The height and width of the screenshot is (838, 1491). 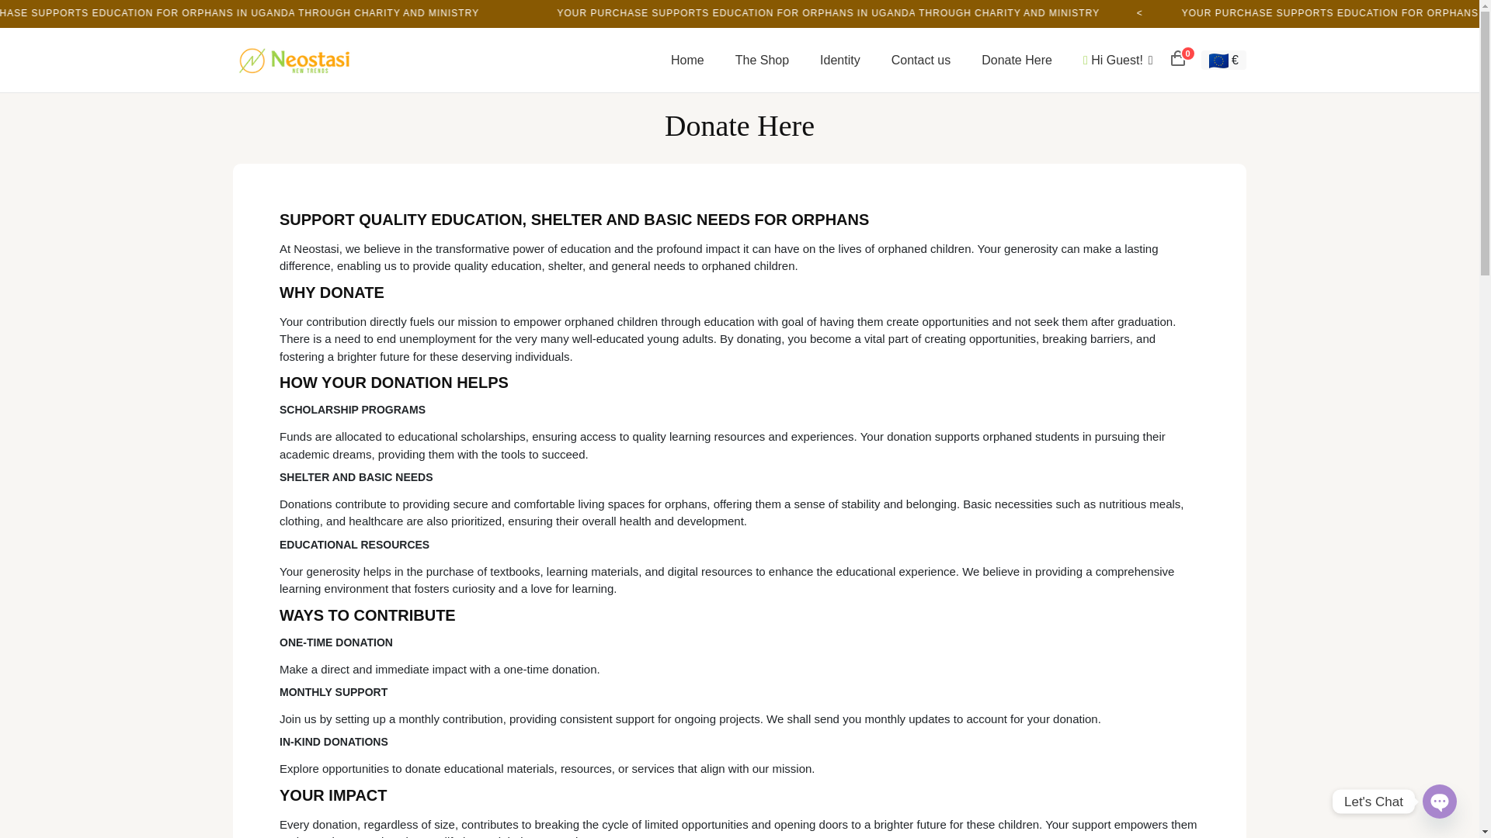 What do you see at coordinates (1118, 60) in the screenshot?
I see `Hi Guest!` at bounding box center [1118, 60].